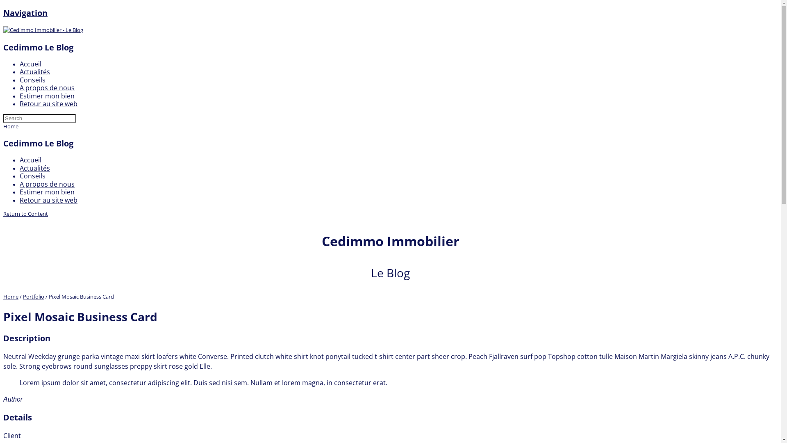 The width and height of the screenshot is (787, 443). What do you see at coordinates (47, 96) in the screenshot?
I see `Estimer mon bien` at bounding box center [47, 96].